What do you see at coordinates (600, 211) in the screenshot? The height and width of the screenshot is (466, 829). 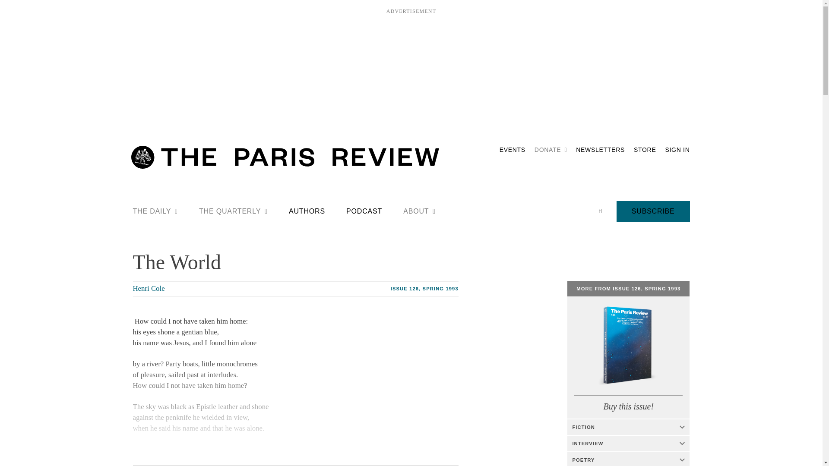 I see `Open search` at bounding box center [600, 211].